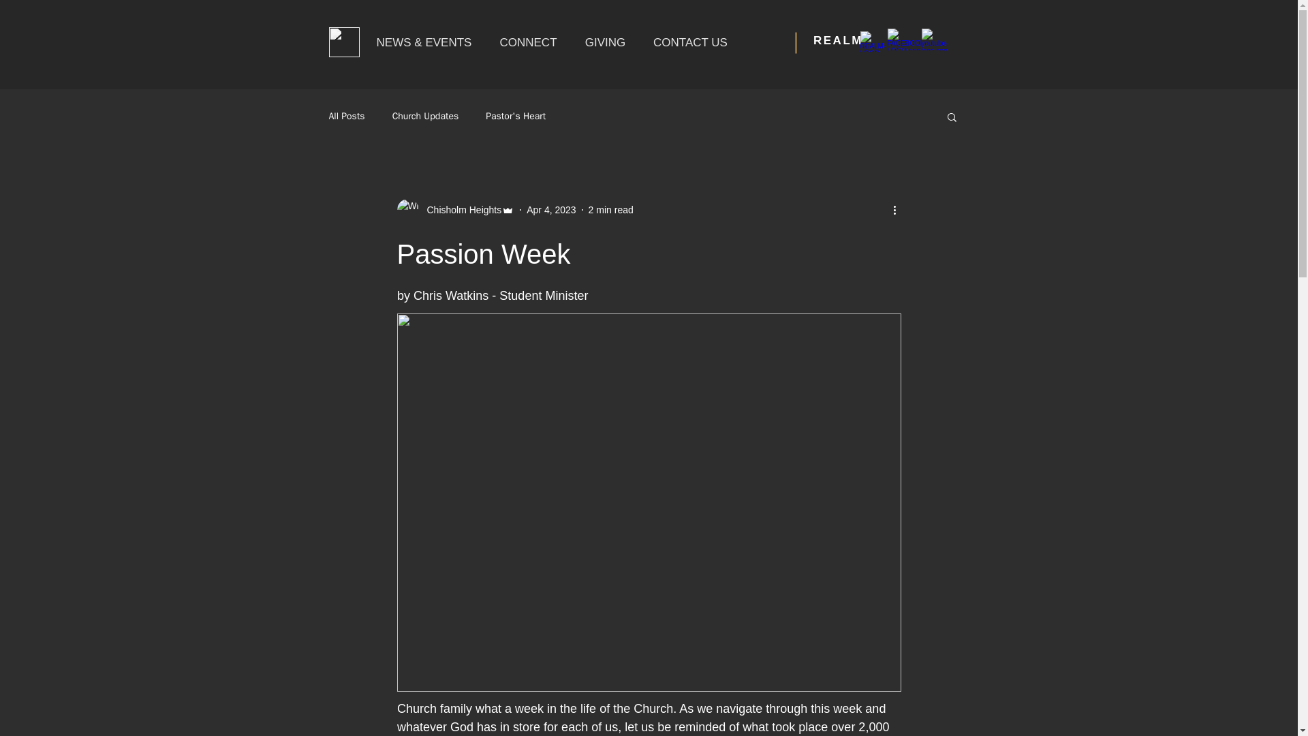 The image size is (1308, 736). What do you see at coordinates (838, 40) in the screenshot?
I see `REALM` at bounding box center [838, 40].